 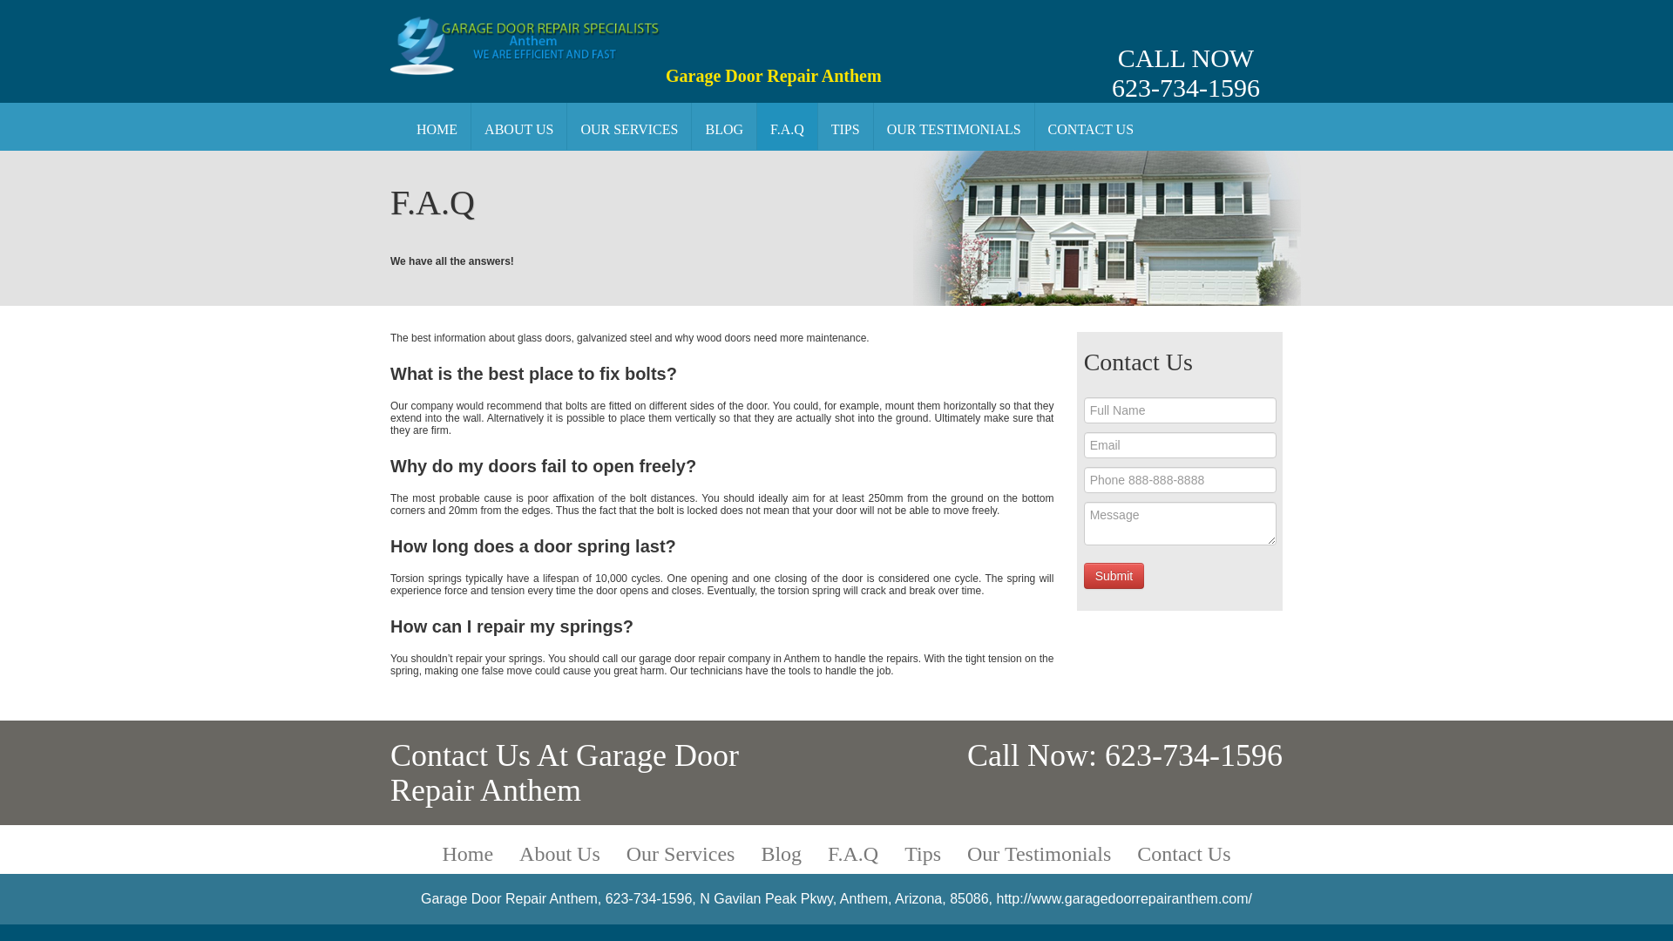 I want to click on Submit, so click(x=1114, y=575).